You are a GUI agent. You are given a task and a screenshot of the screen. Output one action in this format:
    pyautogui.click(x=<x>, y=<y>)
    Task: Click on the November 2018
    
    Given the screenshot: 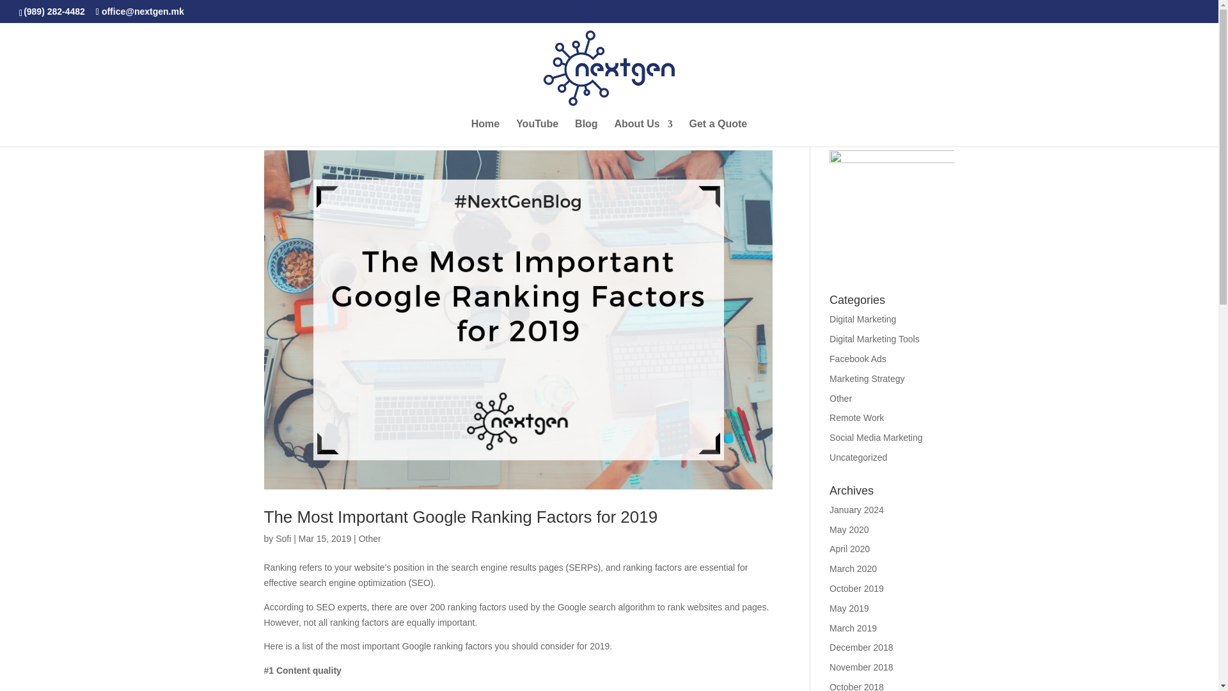 What is the action you would take?
    pyautogui.click(x=862, y=667)
    